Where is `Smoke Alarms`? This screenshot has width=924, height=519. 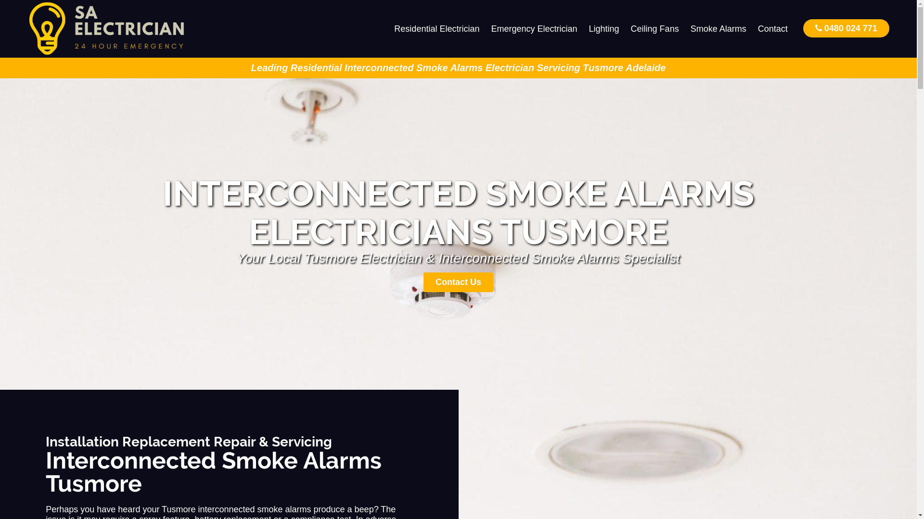 Smoke Alarms is located at coordinates (719, 29).